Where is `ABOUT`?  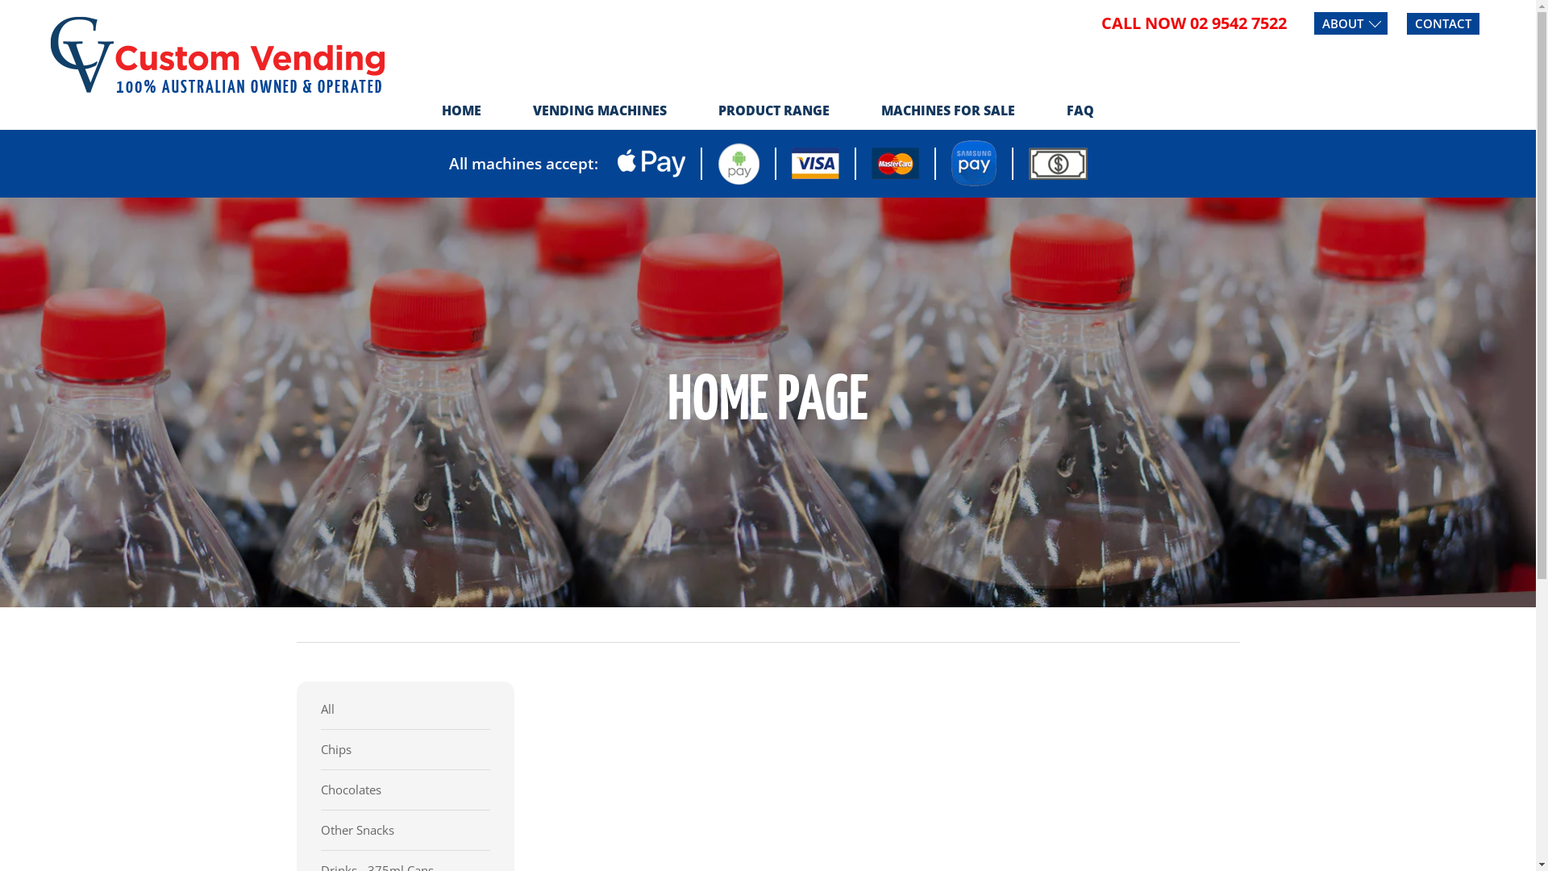 ABOUT is located at coordinates (1351, 23).